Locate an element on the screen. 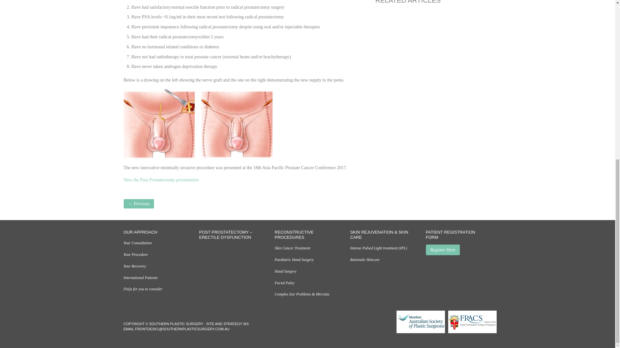  International Patients is located at coordinates (140, 278).